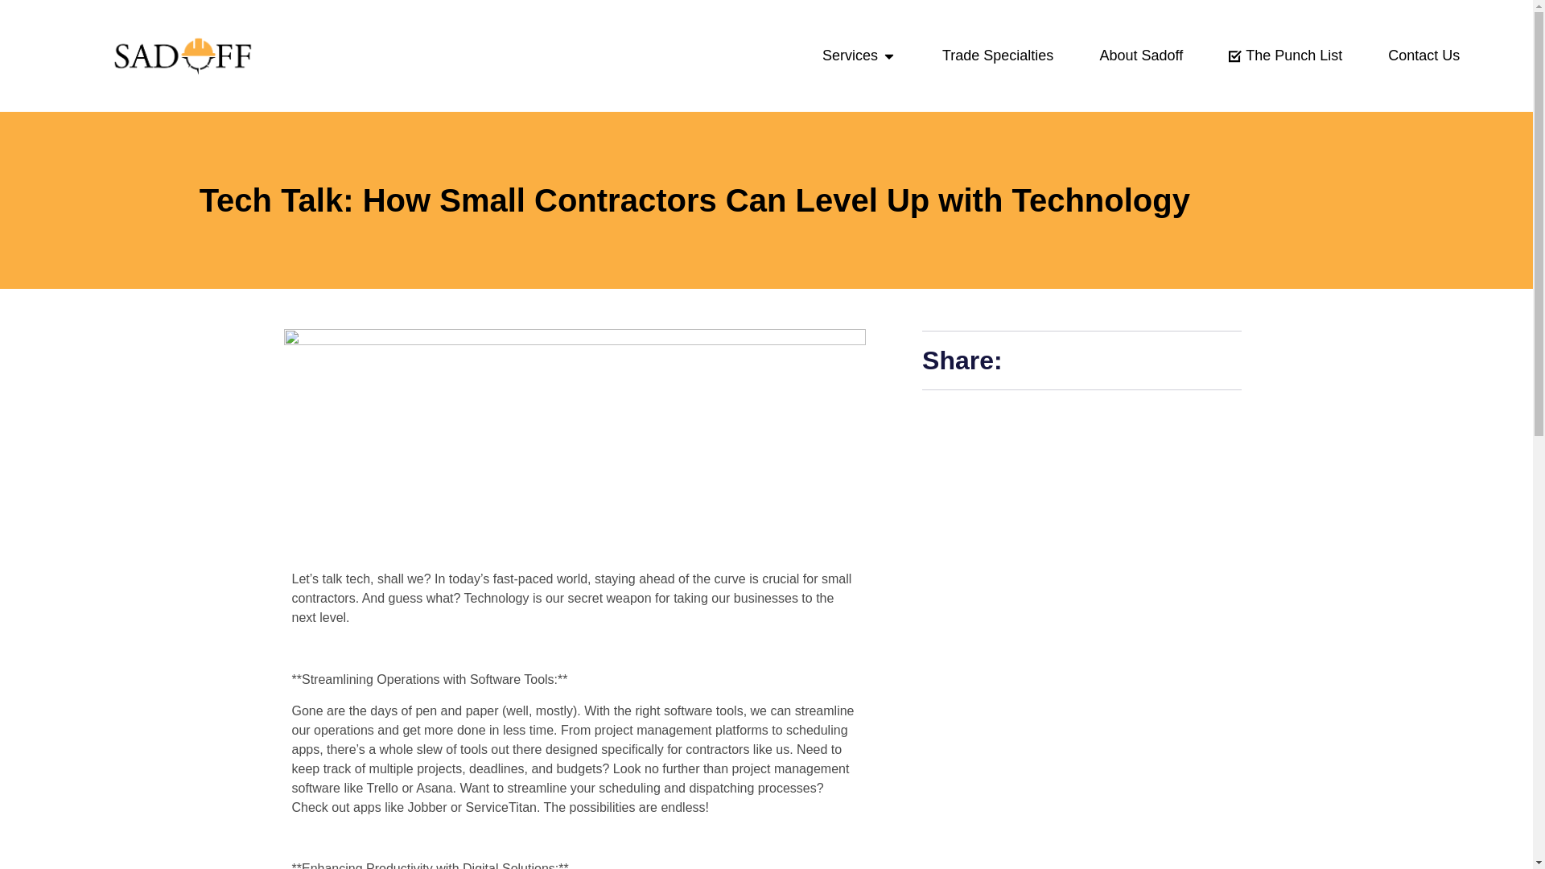  I want to click on The Punch List, so click(1285, 56).